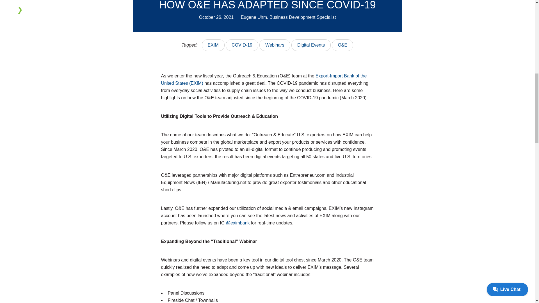 The image size is (539, 303). I want to click on EXIM, so click(213, 45).